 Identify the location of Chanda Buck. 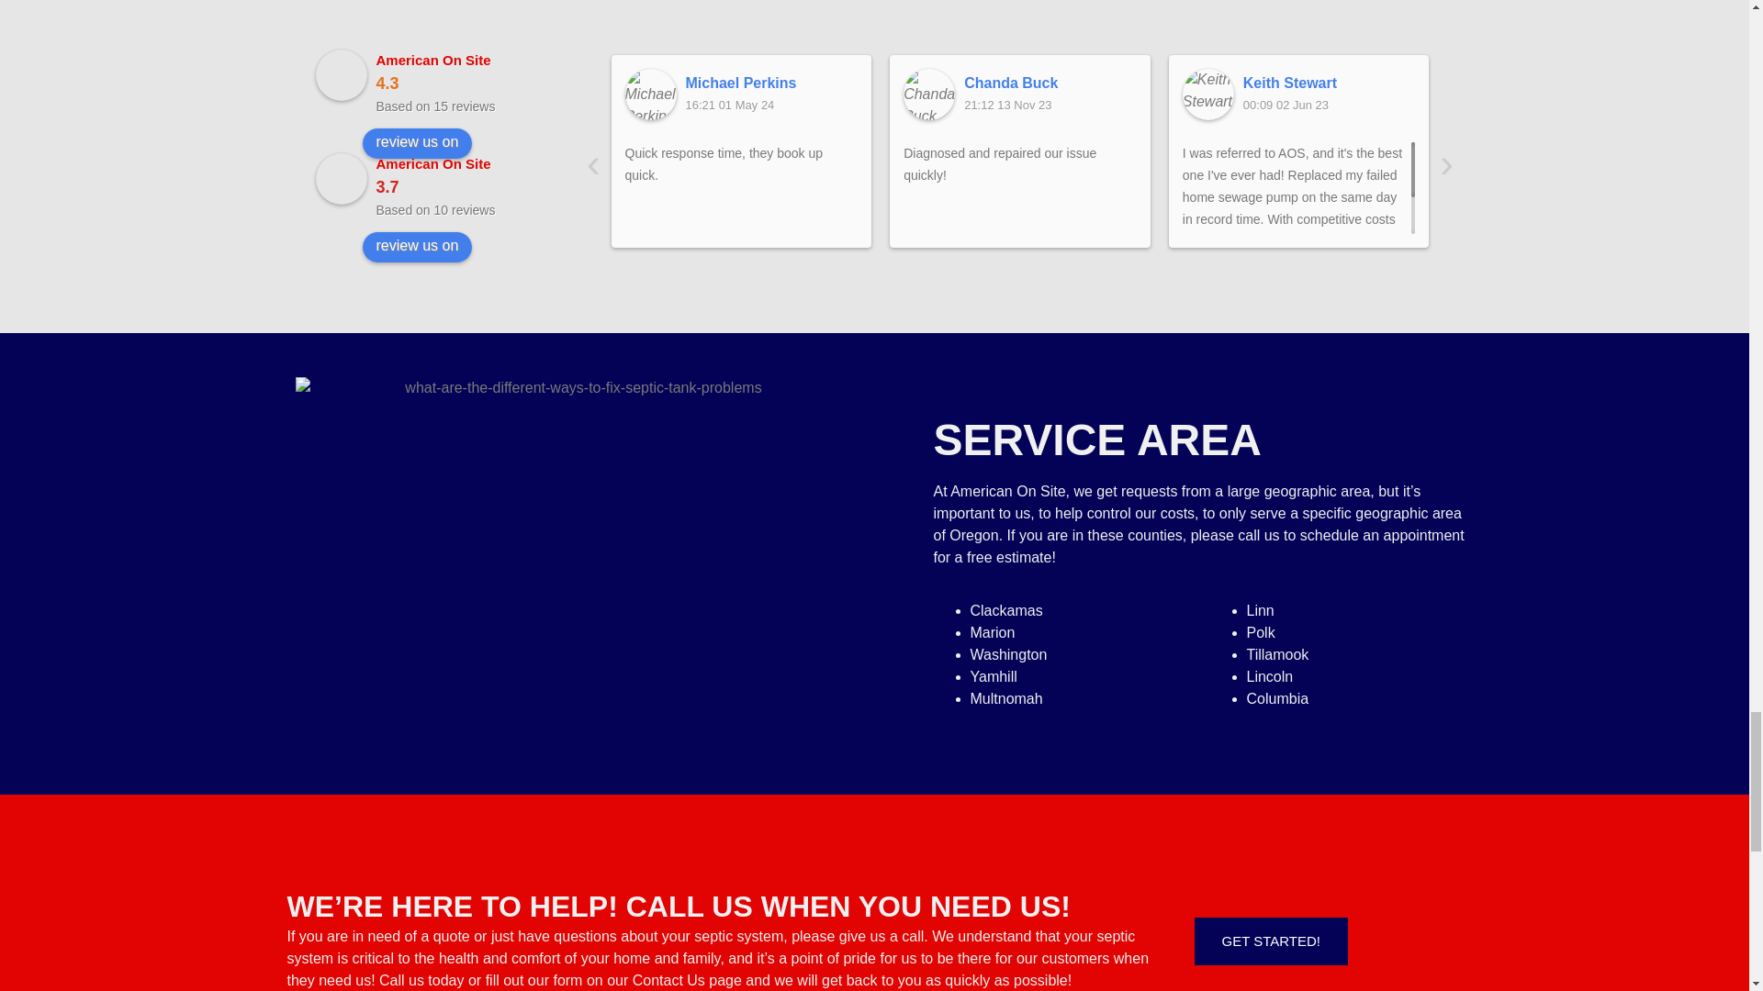
(929, 94).